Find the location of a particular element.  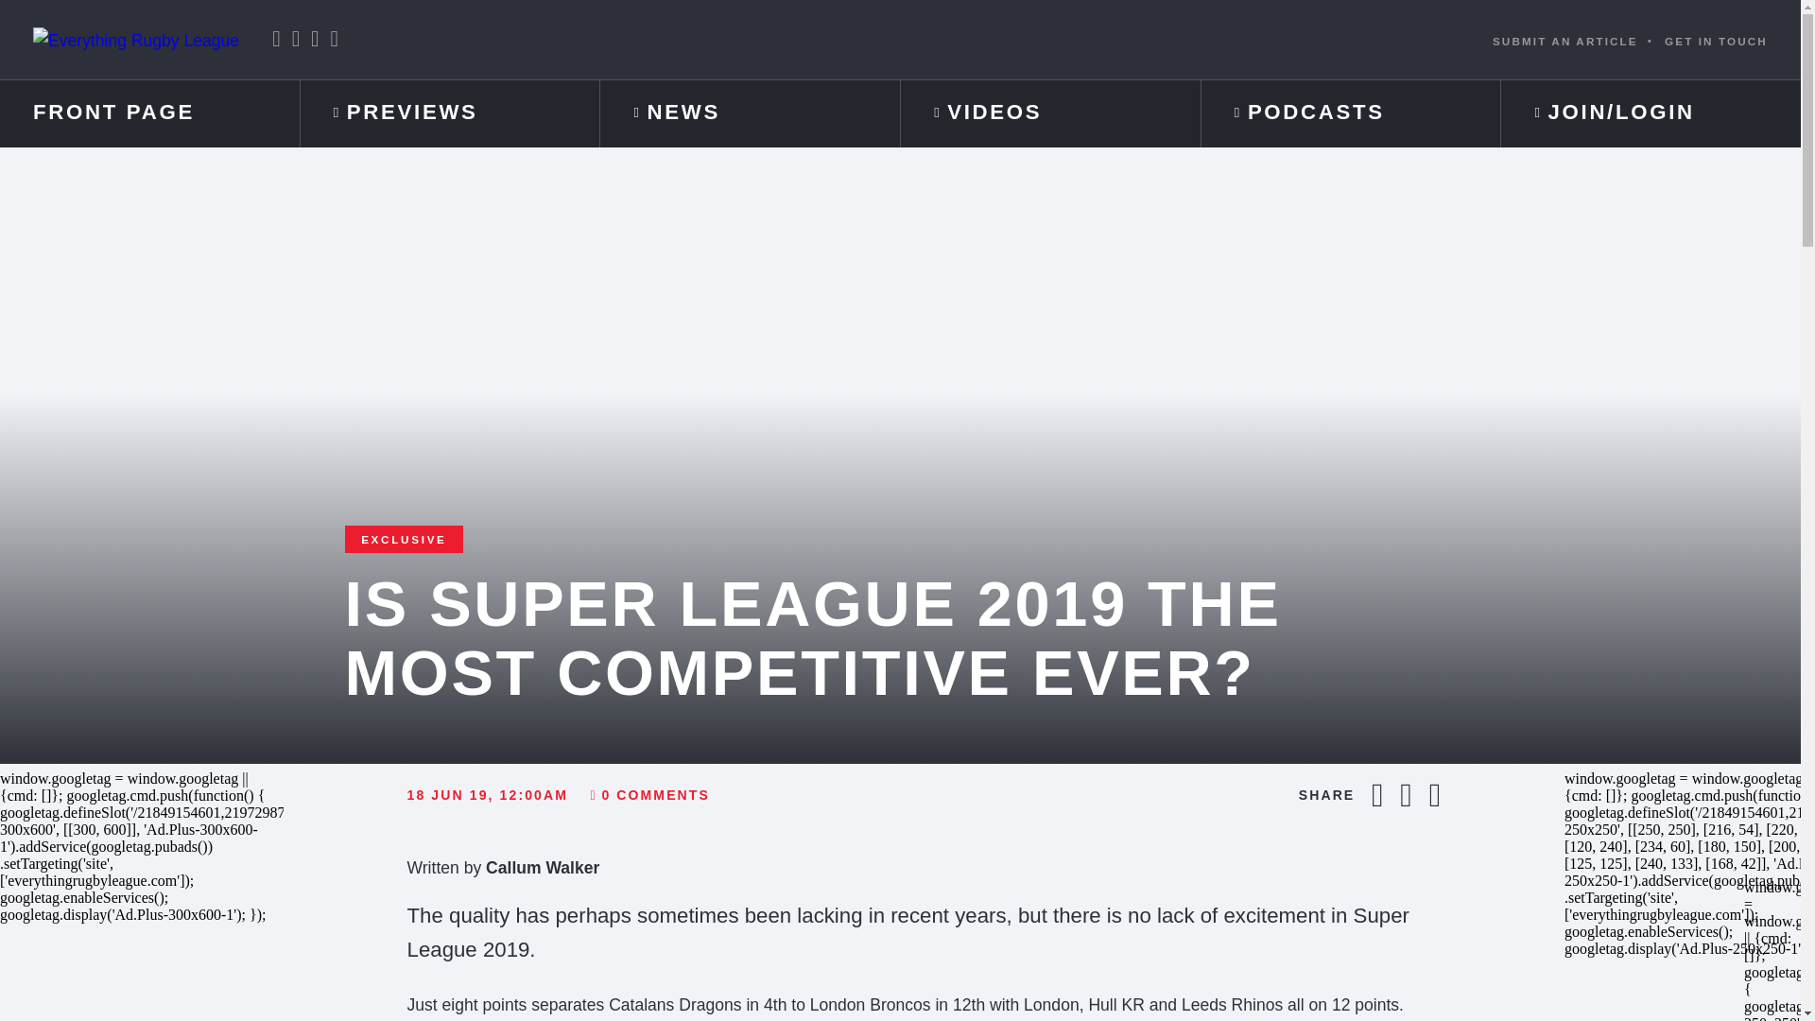

FRONT PAGE is located at coordinates (149, 113).